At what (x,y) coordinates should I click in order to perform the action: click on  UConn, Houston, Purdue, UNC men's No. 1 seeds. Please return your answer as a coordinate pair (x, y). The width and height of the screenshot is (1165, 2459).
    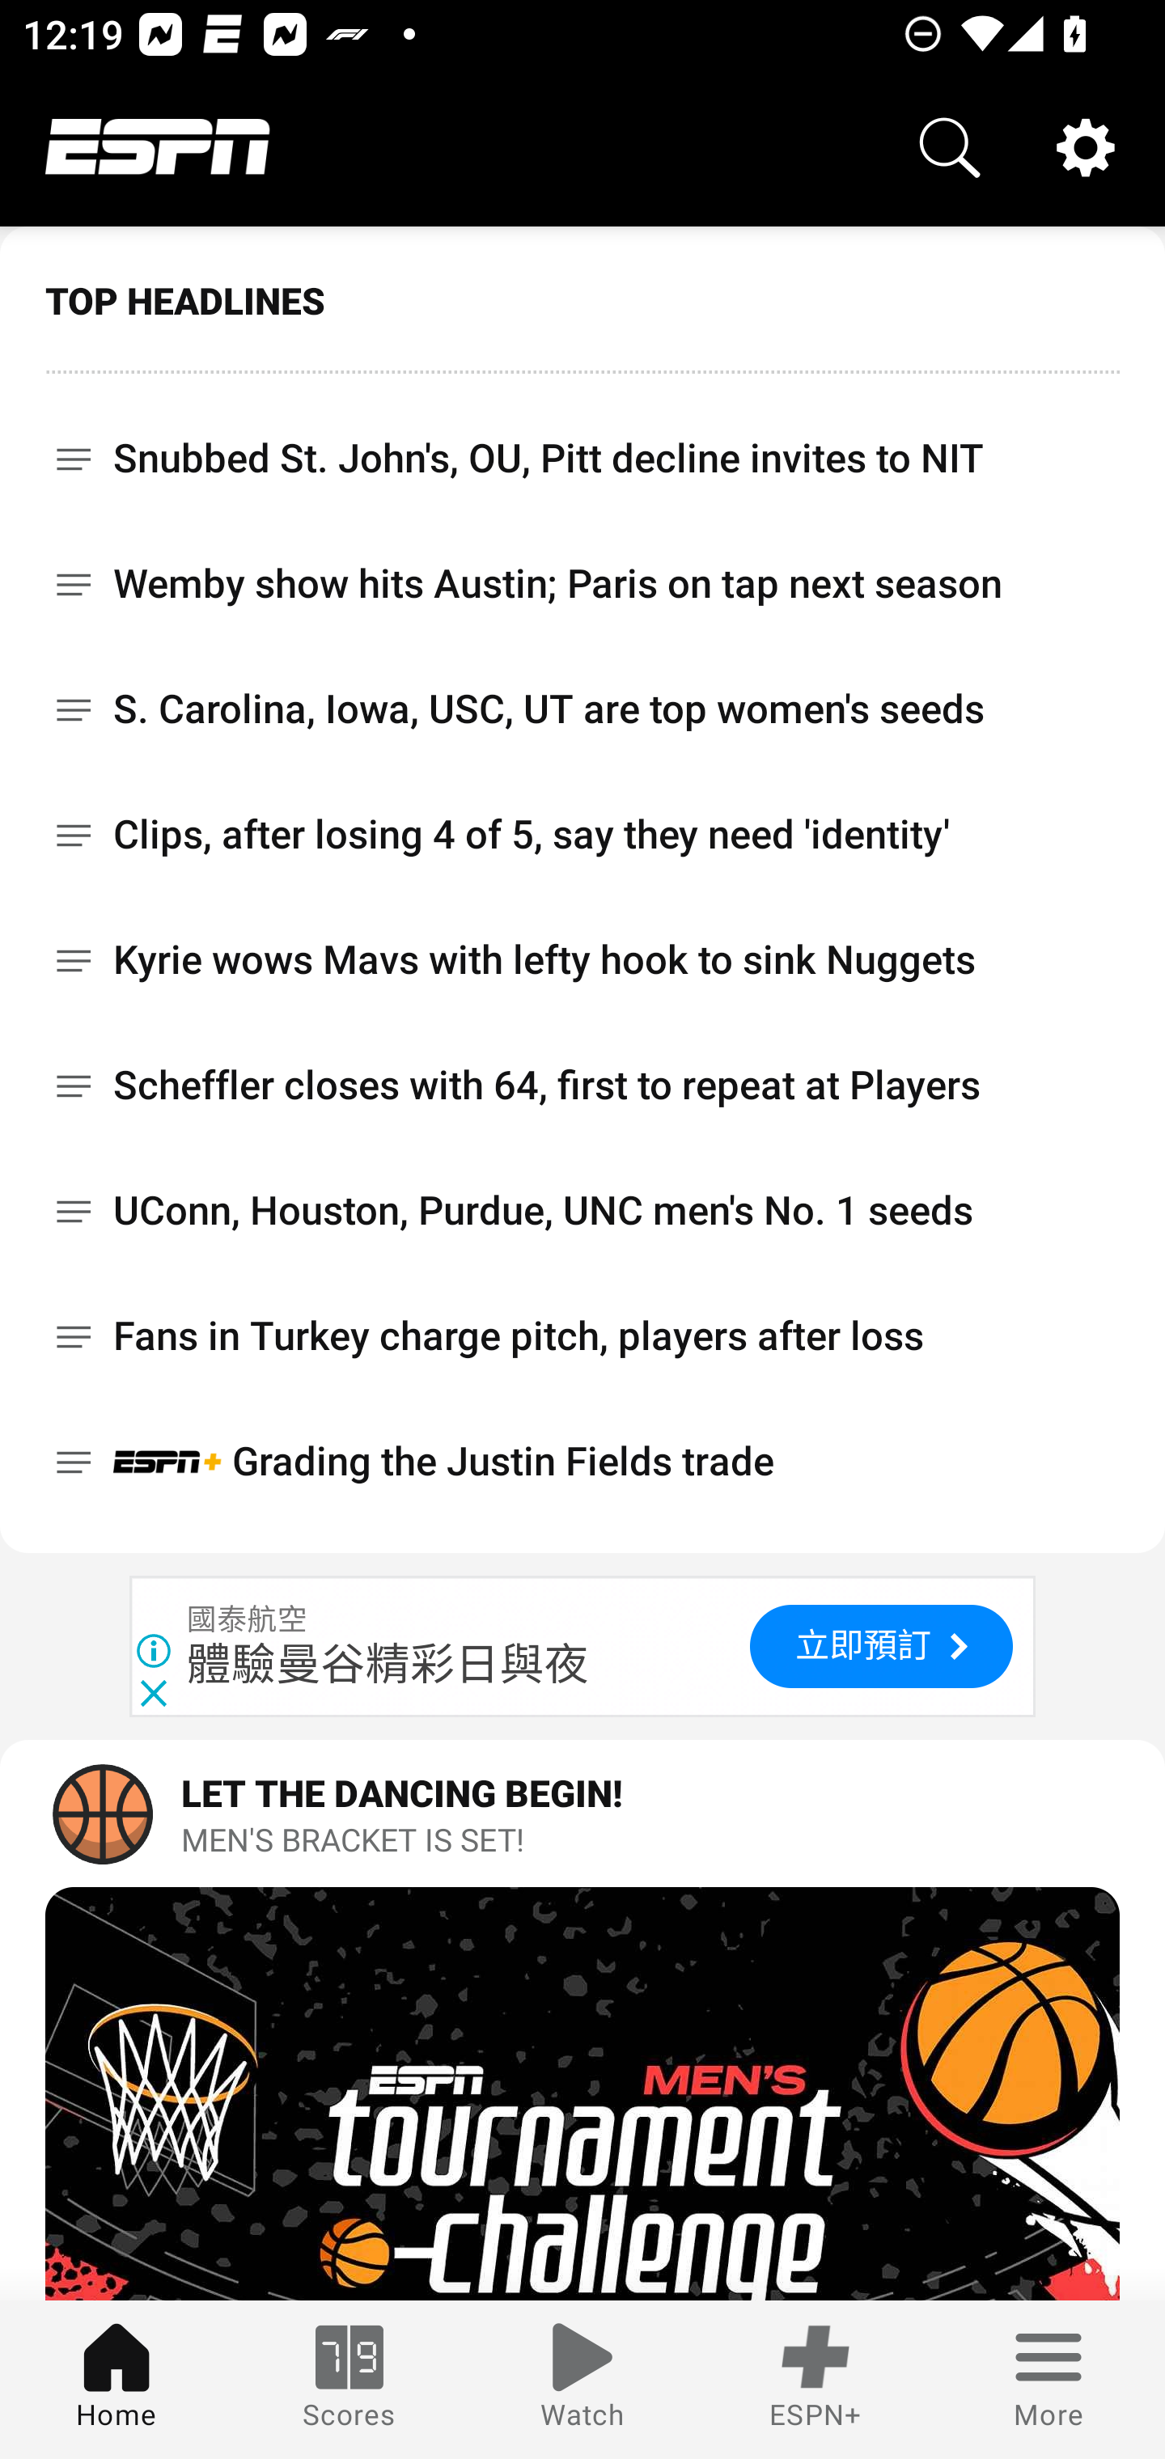
    Looking at the image, I should click on (582, 1210).